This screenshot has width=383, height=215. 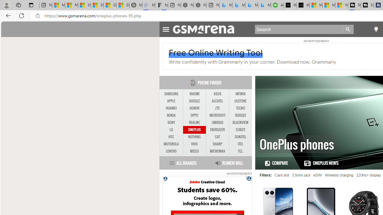 I want to click on AutomationID: anchor, so click(x=206, y=29).